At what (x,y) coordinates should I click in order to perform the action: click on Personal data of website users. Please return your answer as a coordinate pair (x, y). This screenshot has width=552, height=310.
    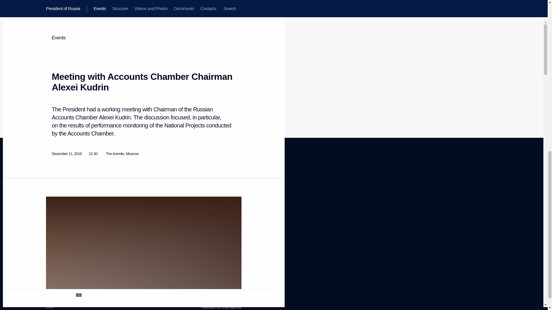
    Looking at the image, I should click on (212, 182).